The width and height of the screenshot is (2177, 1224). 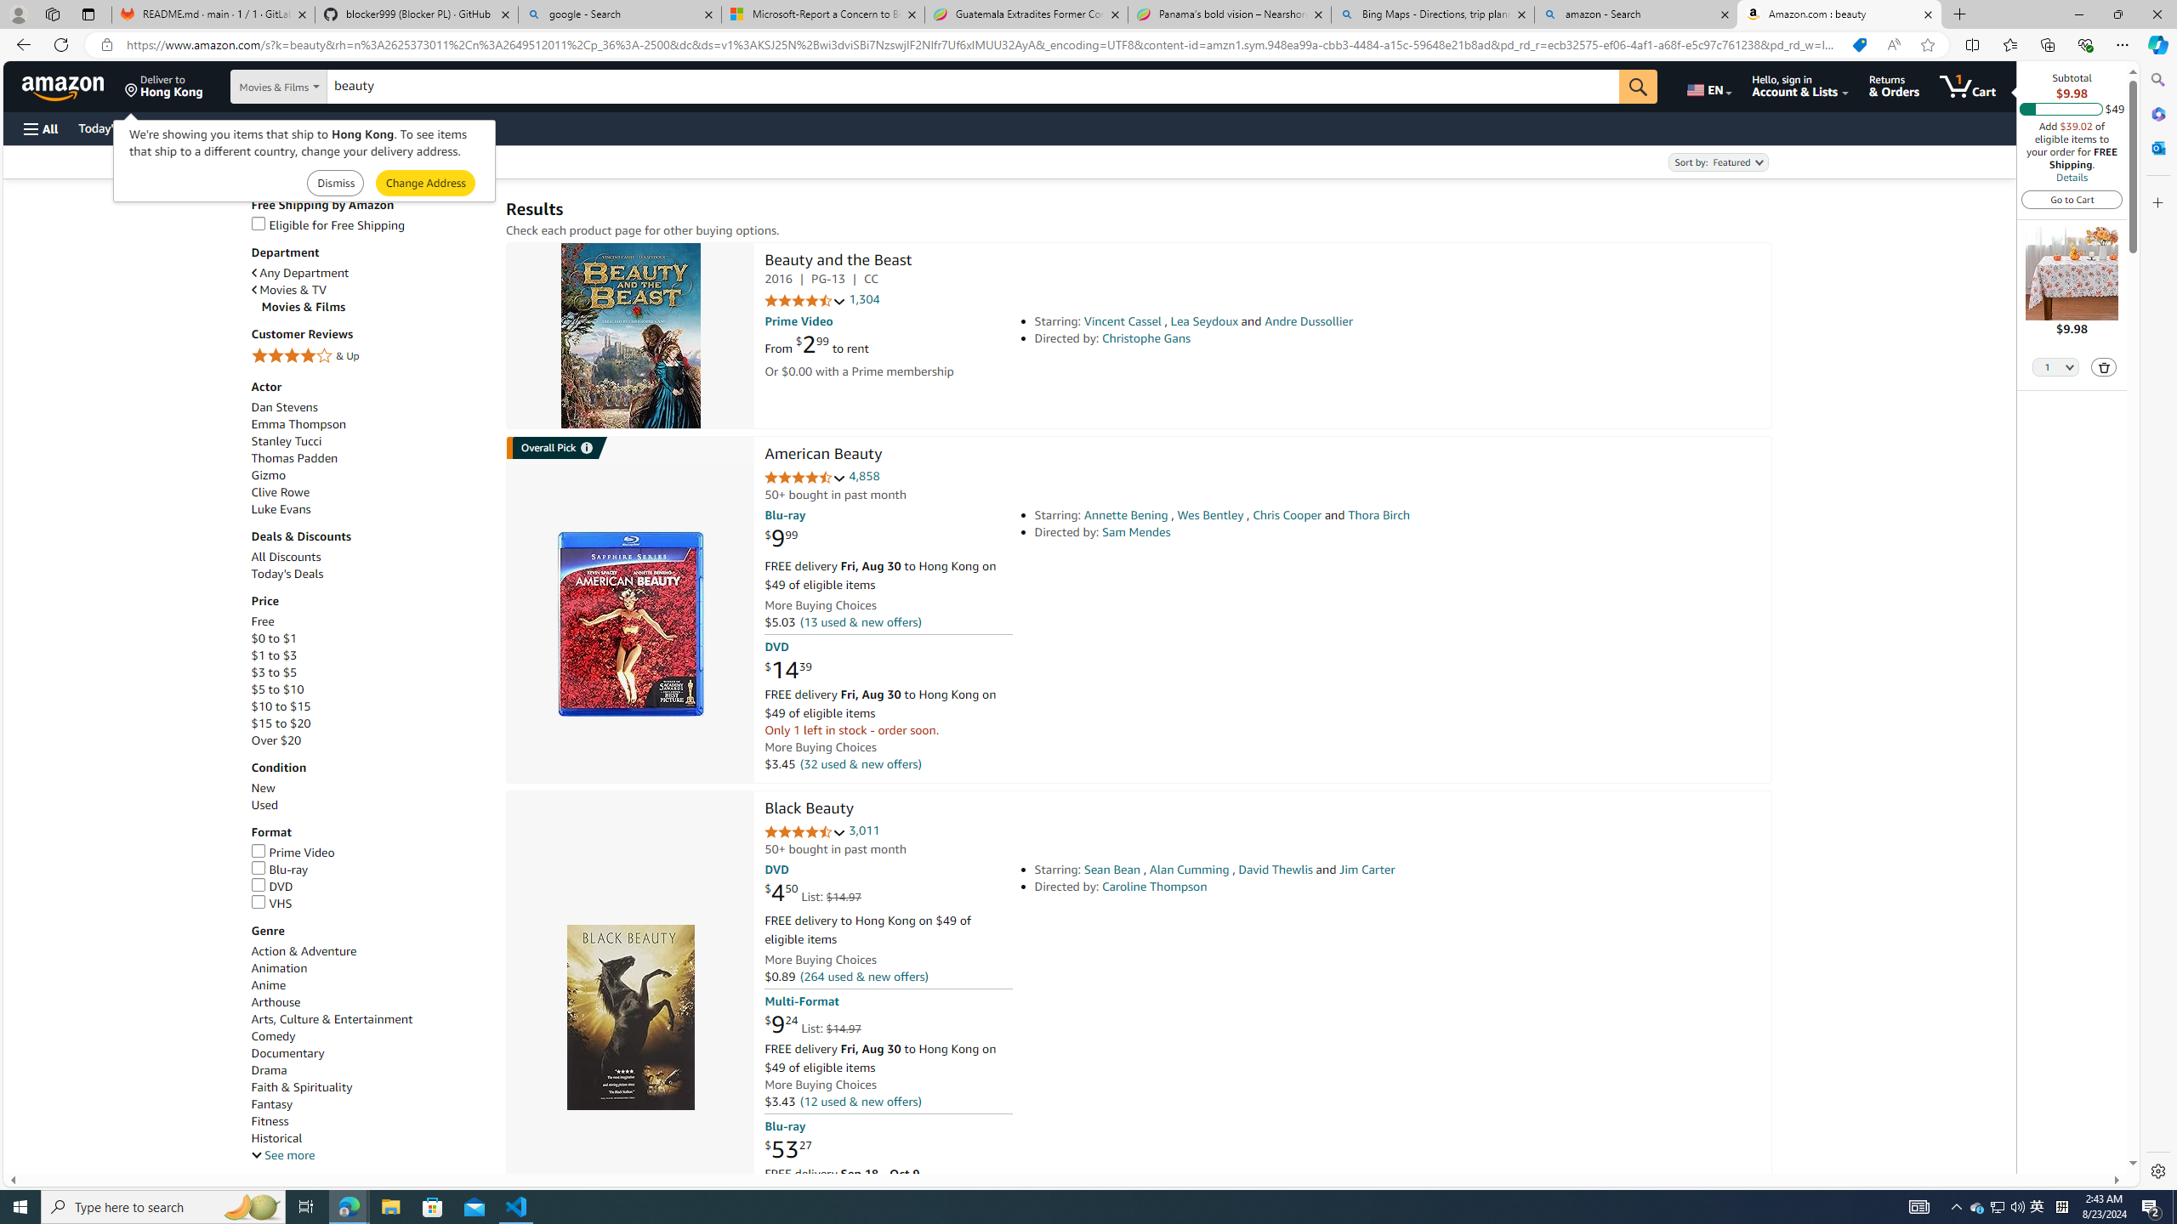 I want to click on Alan Cumming, so click(x=1189, y=869).